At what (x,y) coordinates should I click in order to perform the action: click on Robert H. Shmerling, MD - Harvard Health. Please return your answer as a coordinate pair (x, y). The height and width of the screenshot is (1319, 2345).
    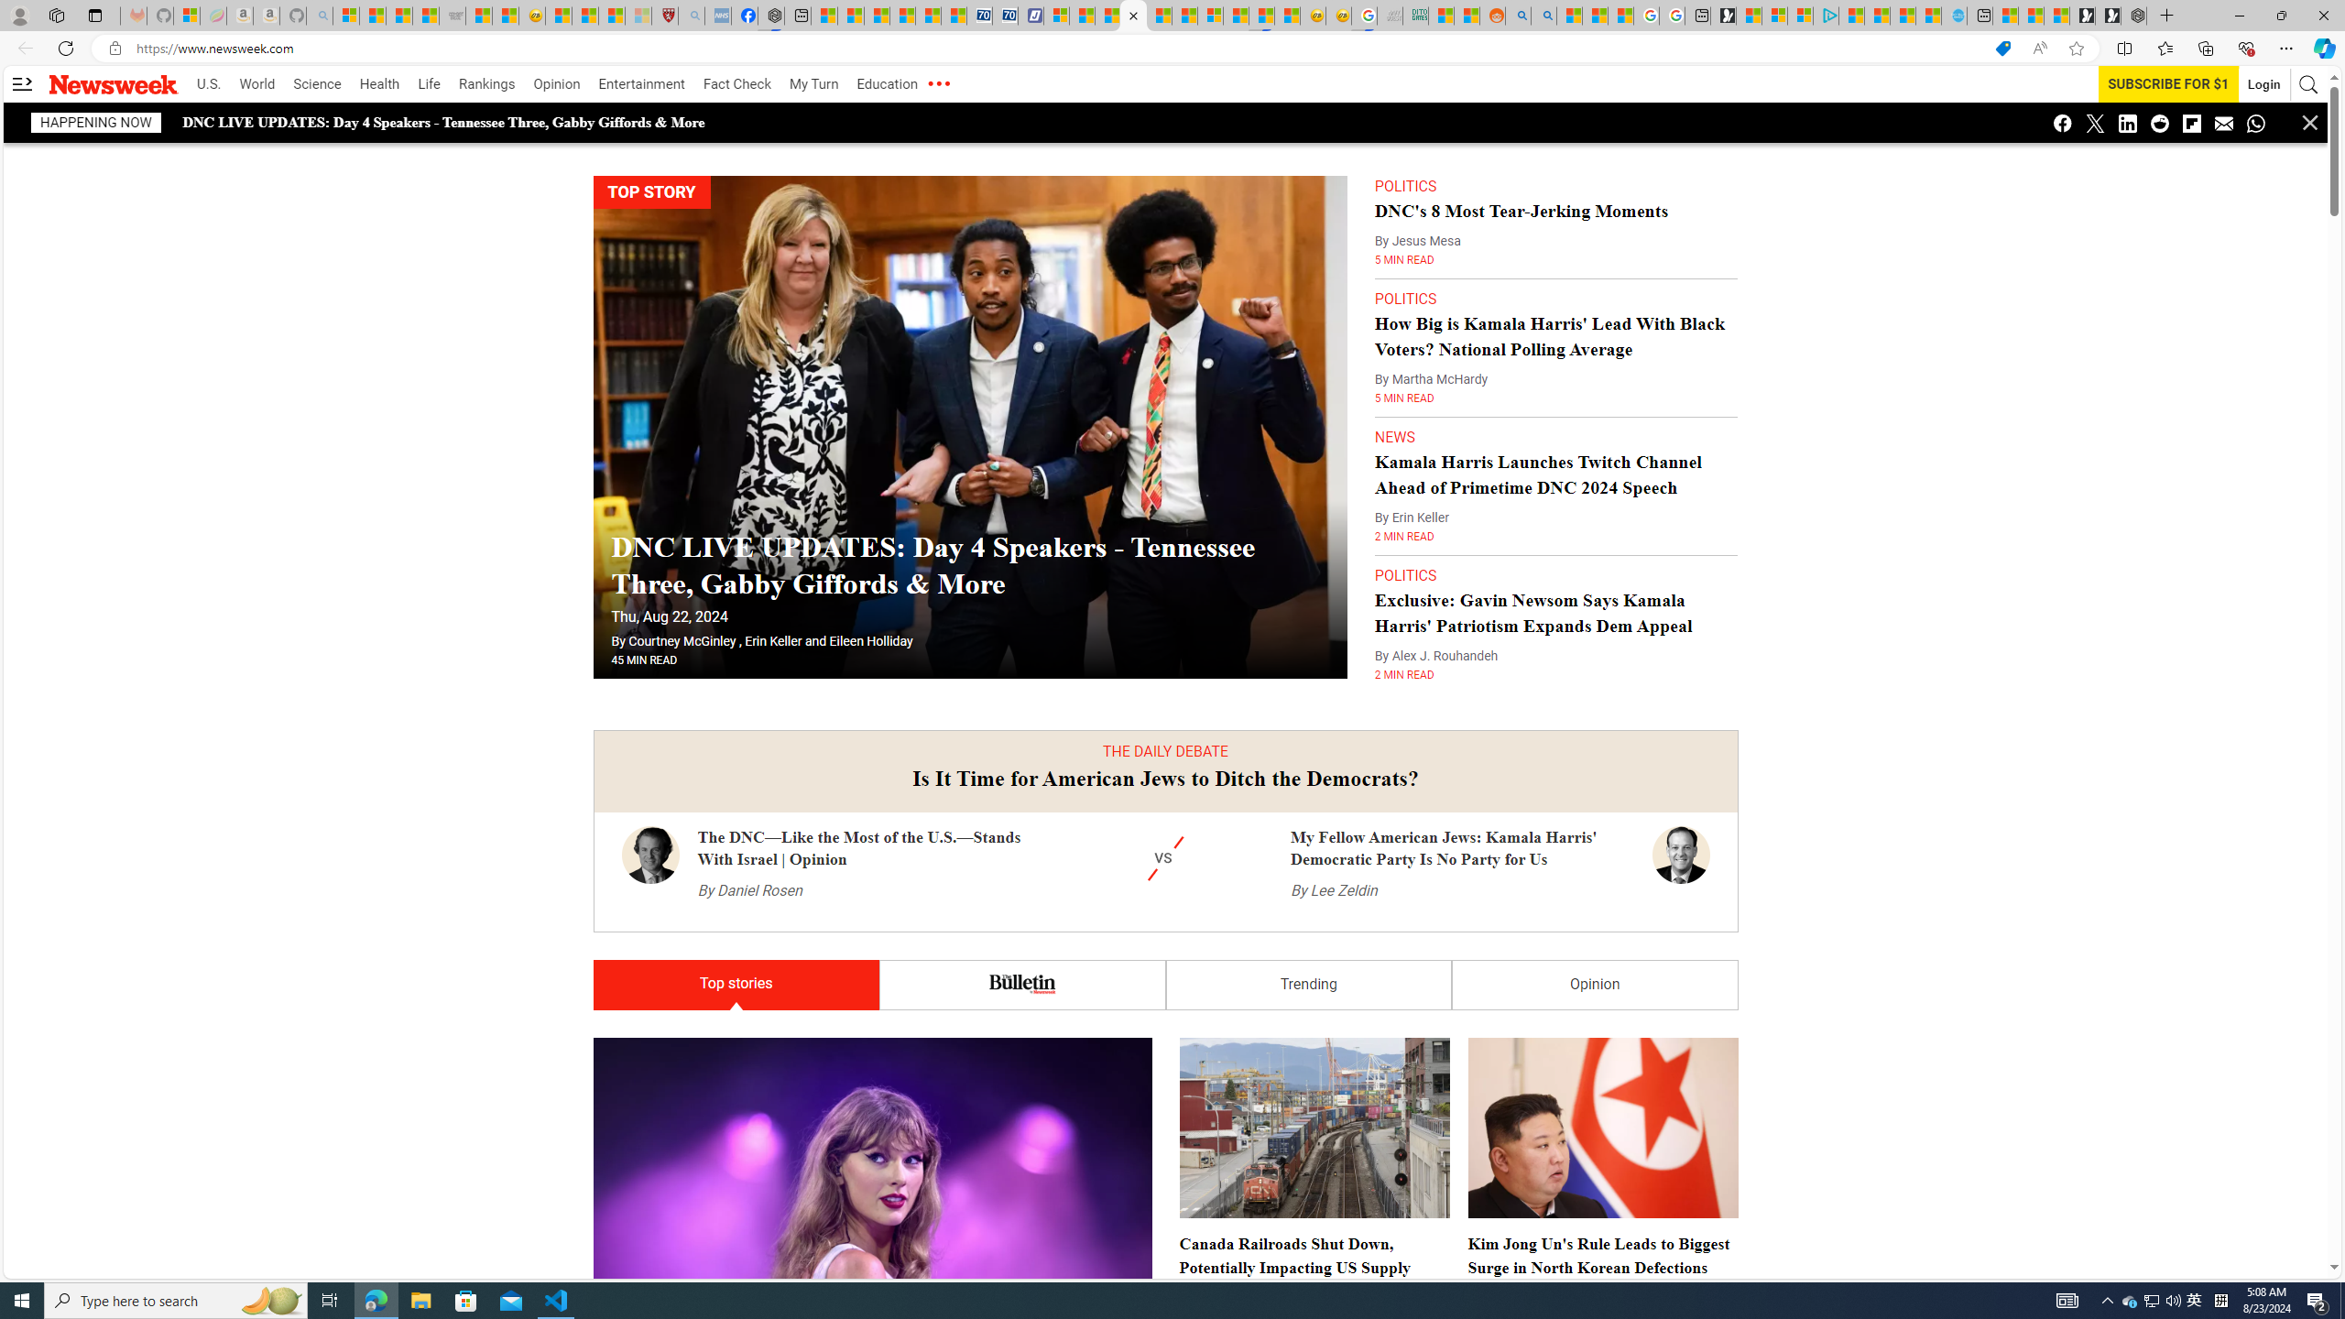
    Looking at the image, I should click on (666, 16).